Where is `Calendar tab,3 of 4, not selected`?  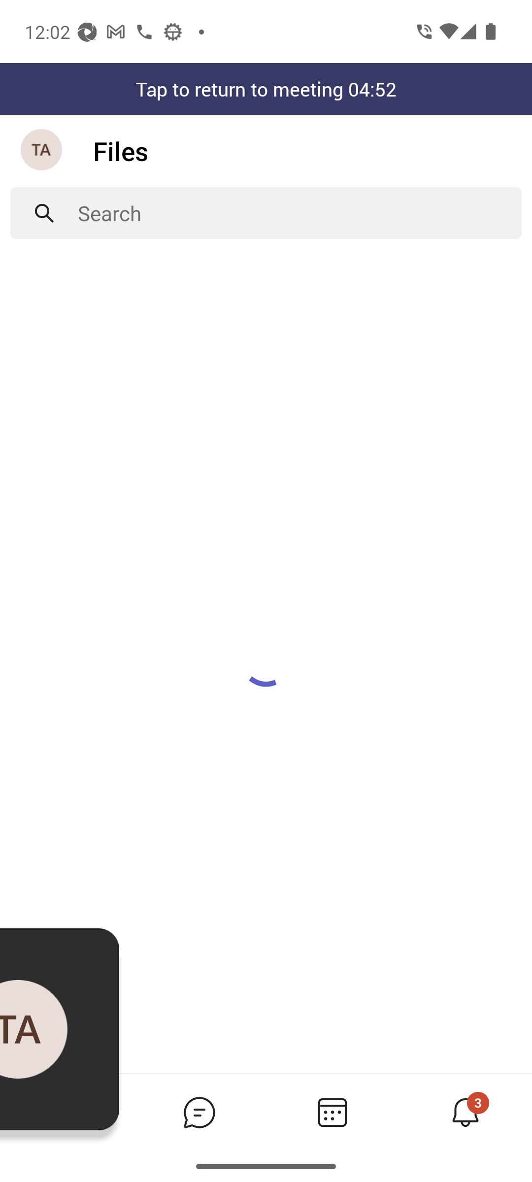 Calendar tab,3 of 4, not selected is located at coordinates (332, 1112).